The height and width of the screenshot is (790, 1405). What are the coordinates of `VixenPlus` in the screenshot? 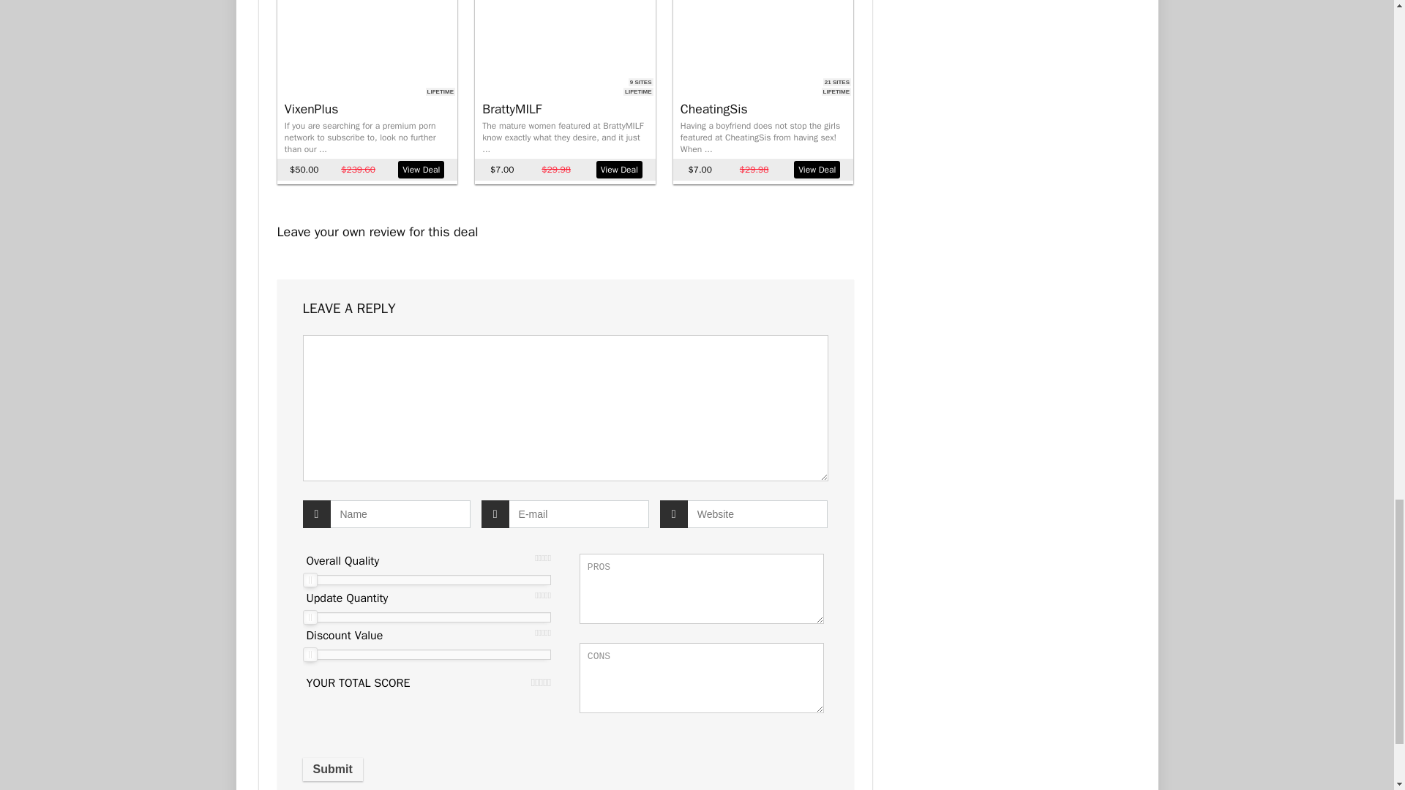 It's located at (312, 108).